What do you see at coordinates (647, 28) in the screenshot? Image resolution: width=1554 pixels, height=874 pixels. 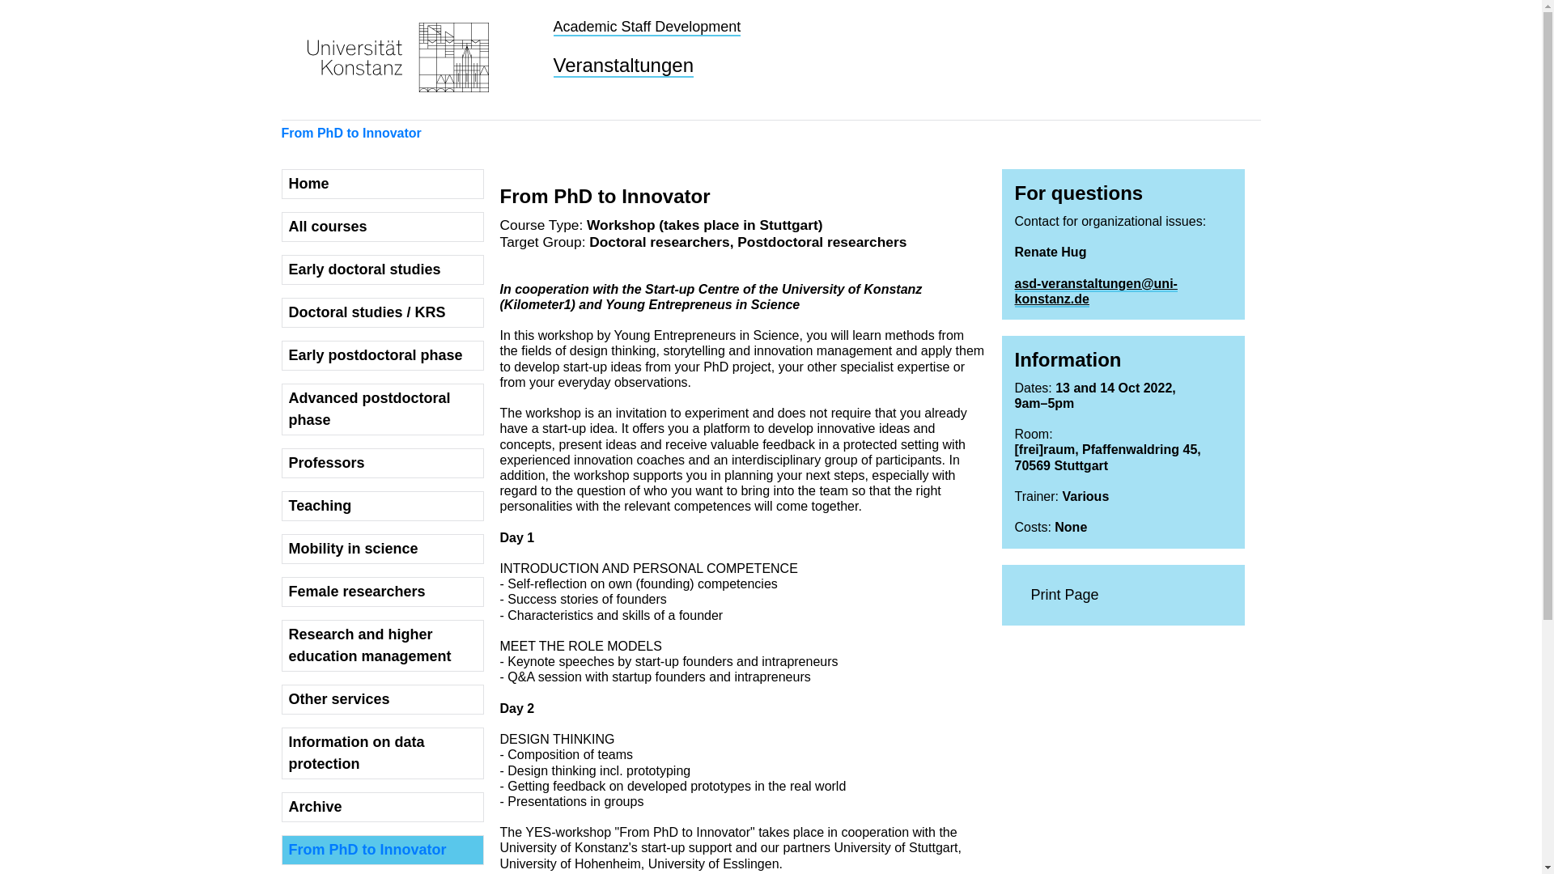 I see `Academic Staff Development` at bounding box center [647, 28].